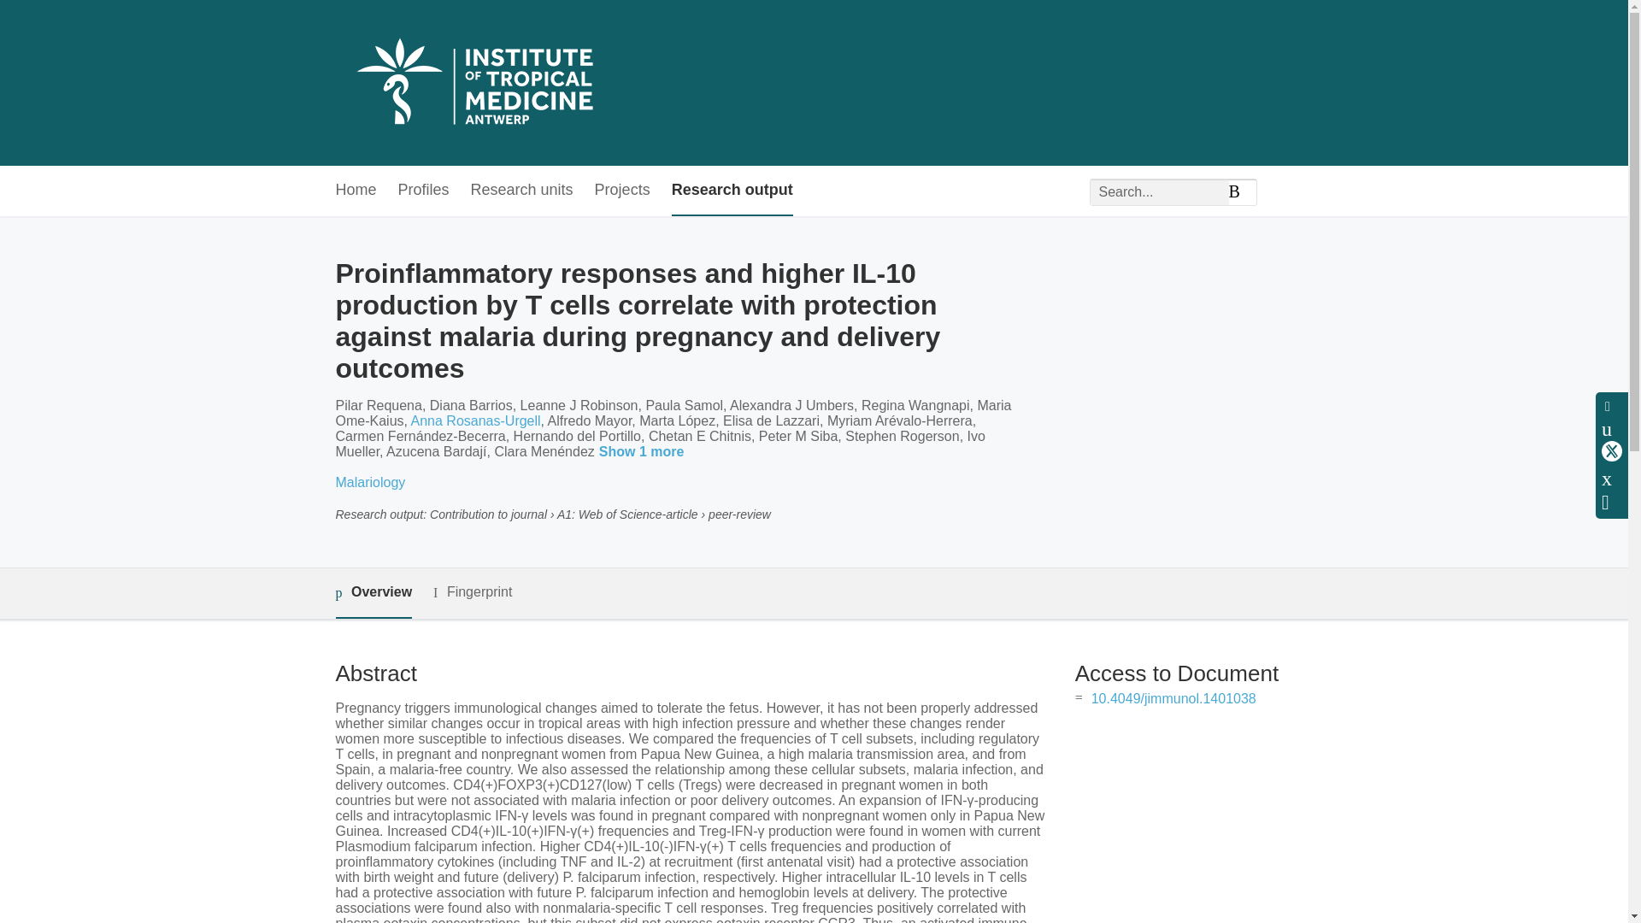 Image resolution: width=1641 pixels, height=923 pixels. I want to click on Show 1 more, so click(644, 453).